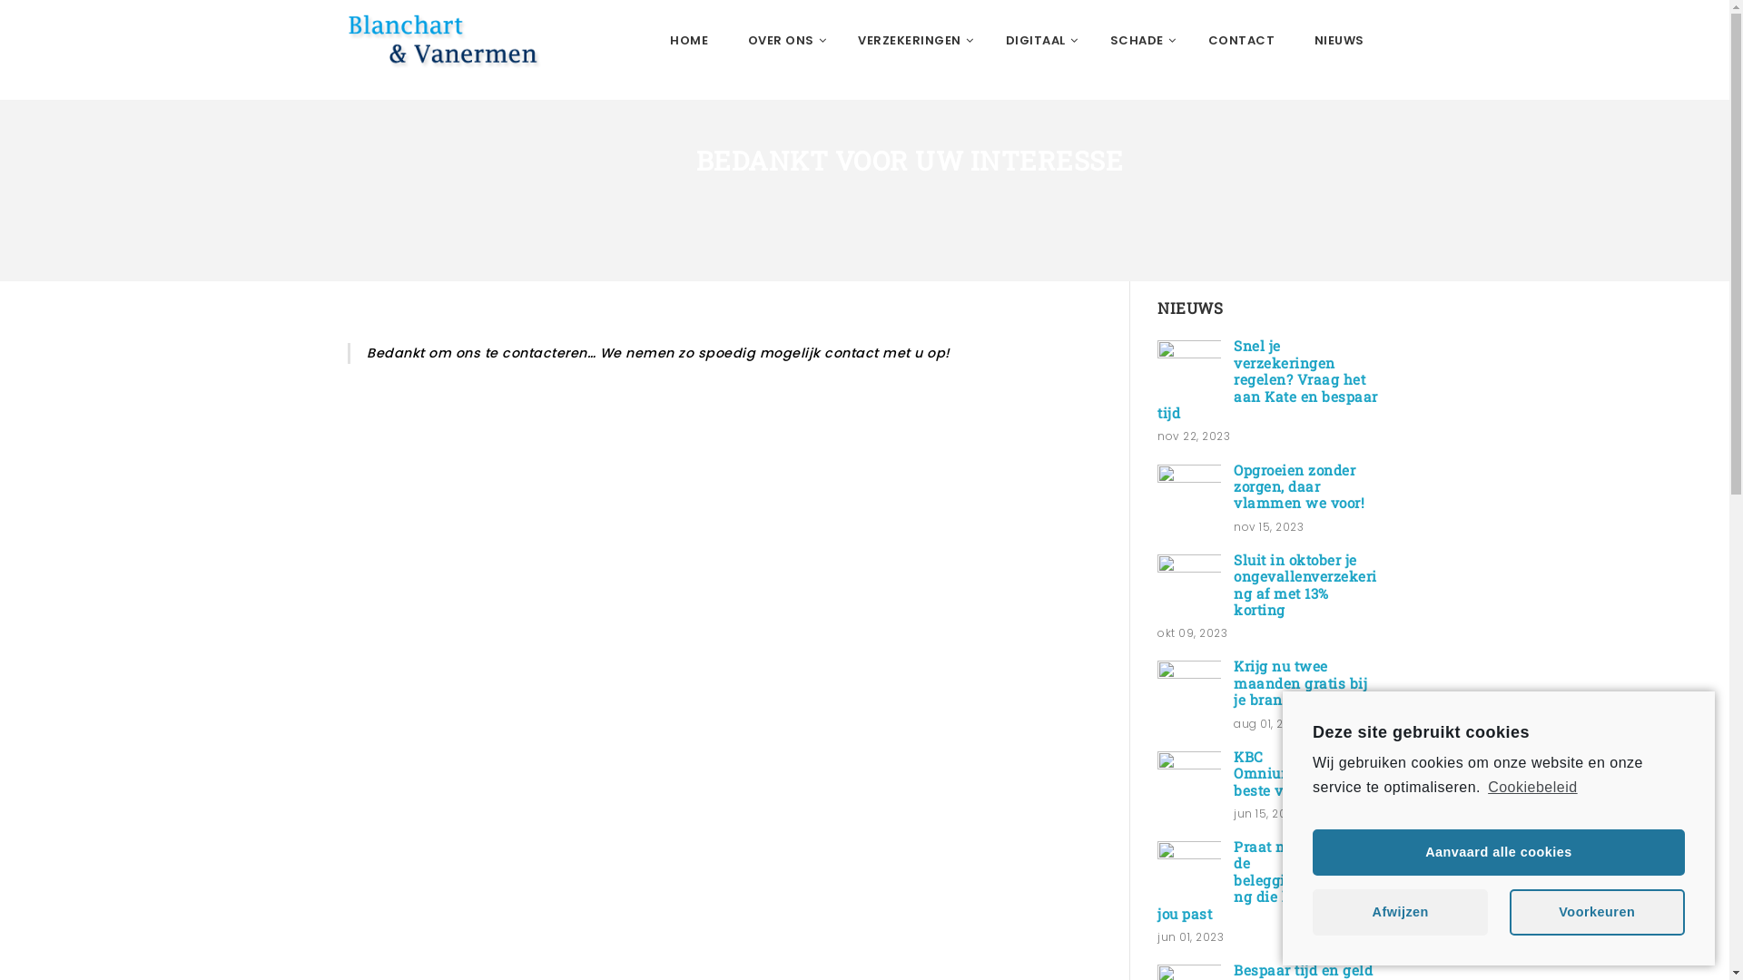 The image size is (1743, 980). I want to click on Krijg nu twee maanden gratis bij je brandverzekering, so click(1189, 692).